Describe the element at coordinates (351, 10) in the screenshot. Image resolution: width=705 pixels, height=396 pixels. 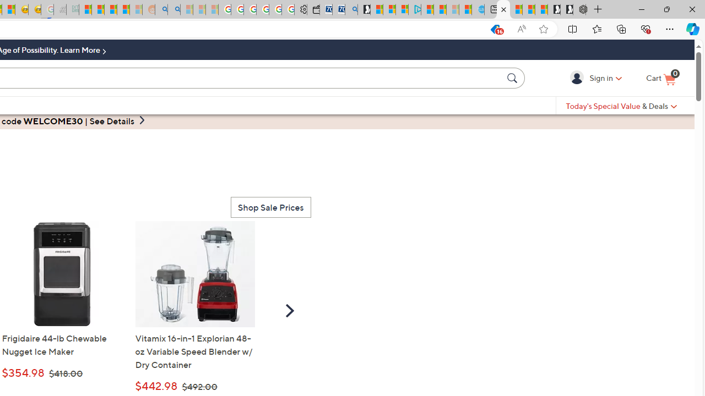
I see `Bing Real Estate - Home sales and rental listings` at that location.